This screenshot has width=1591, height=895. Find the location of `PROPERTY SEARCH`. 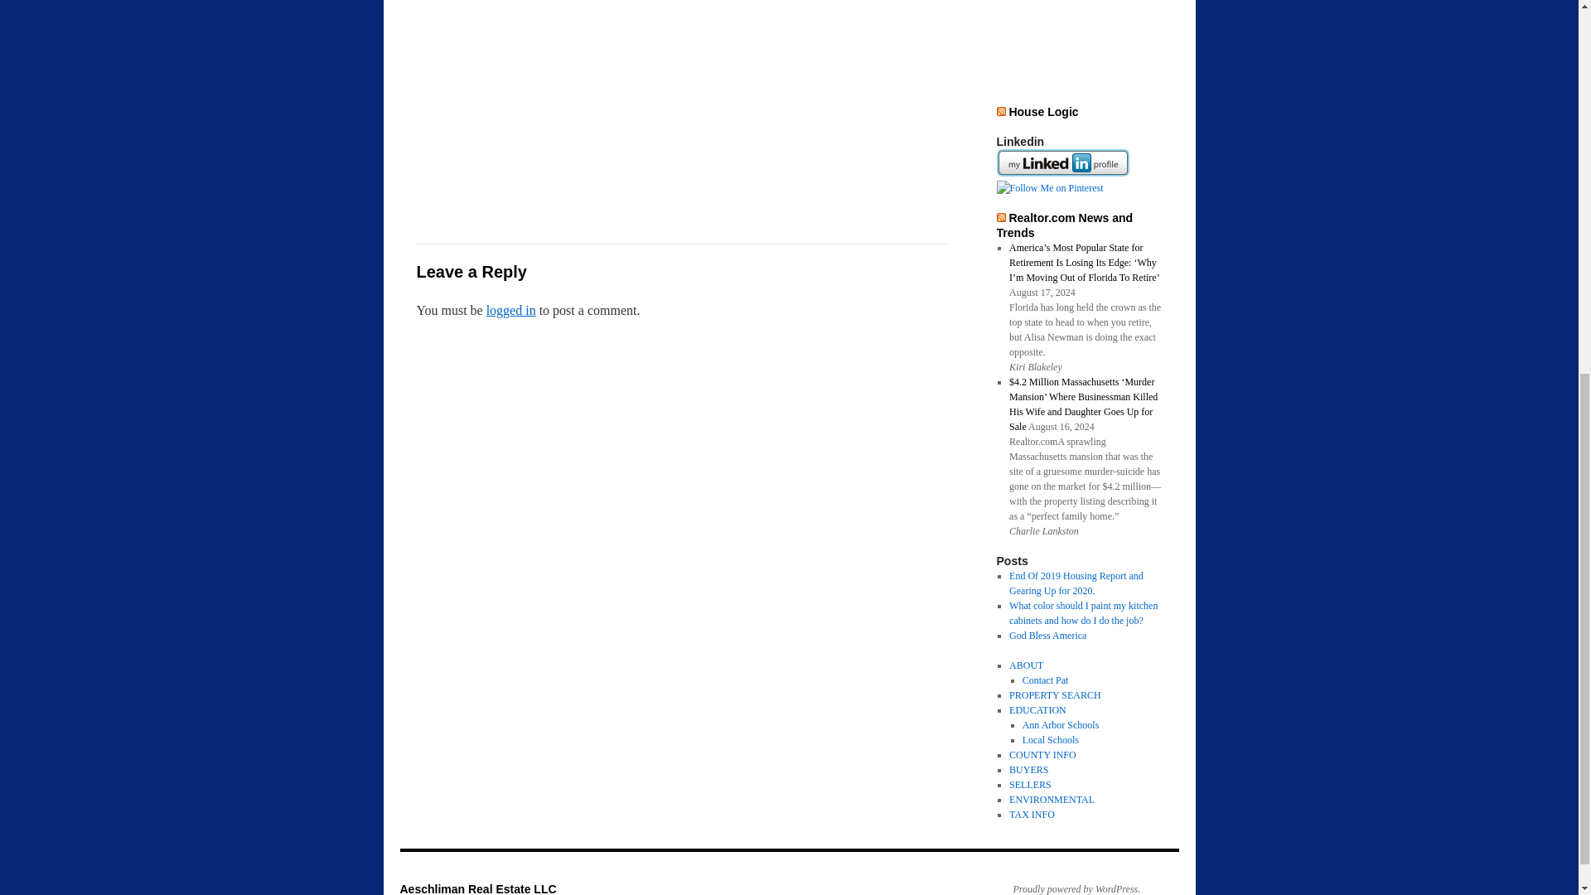

PROPERTY SEARCH is located at coordinates (1054, 694).